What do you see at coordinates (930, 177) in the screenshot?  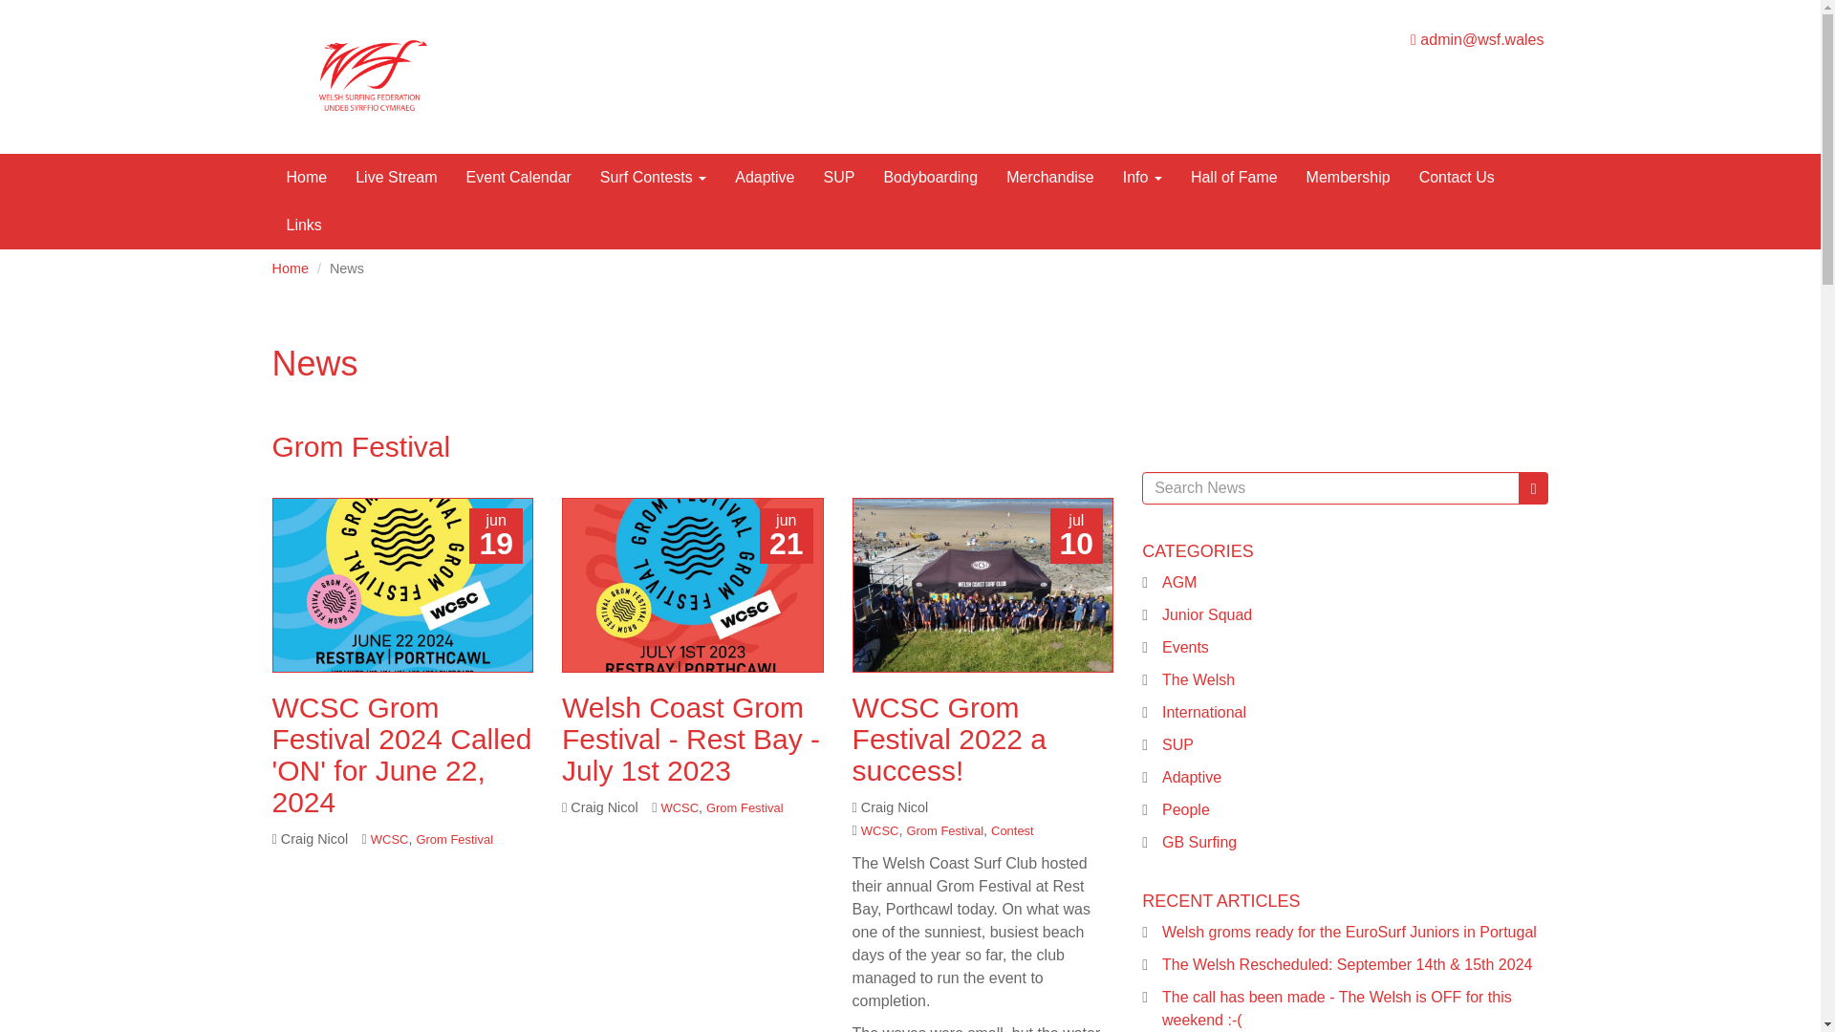 I see `Bodyboarding` at bounding box center [930, 177].